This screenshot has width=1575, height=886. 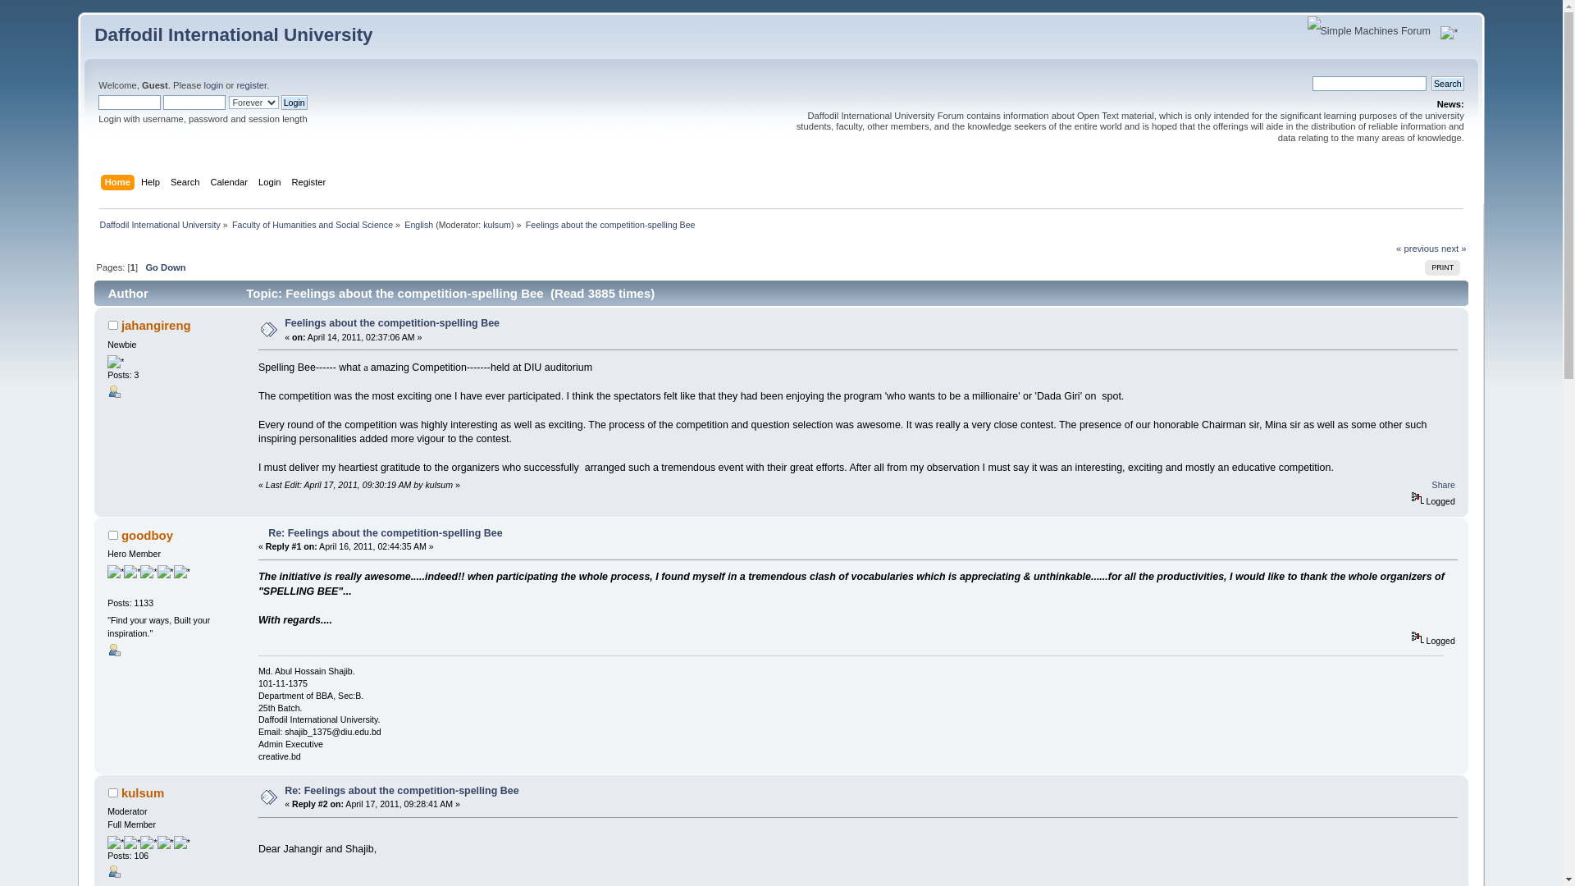 I want to click on Login, so click(x=271, y=184).